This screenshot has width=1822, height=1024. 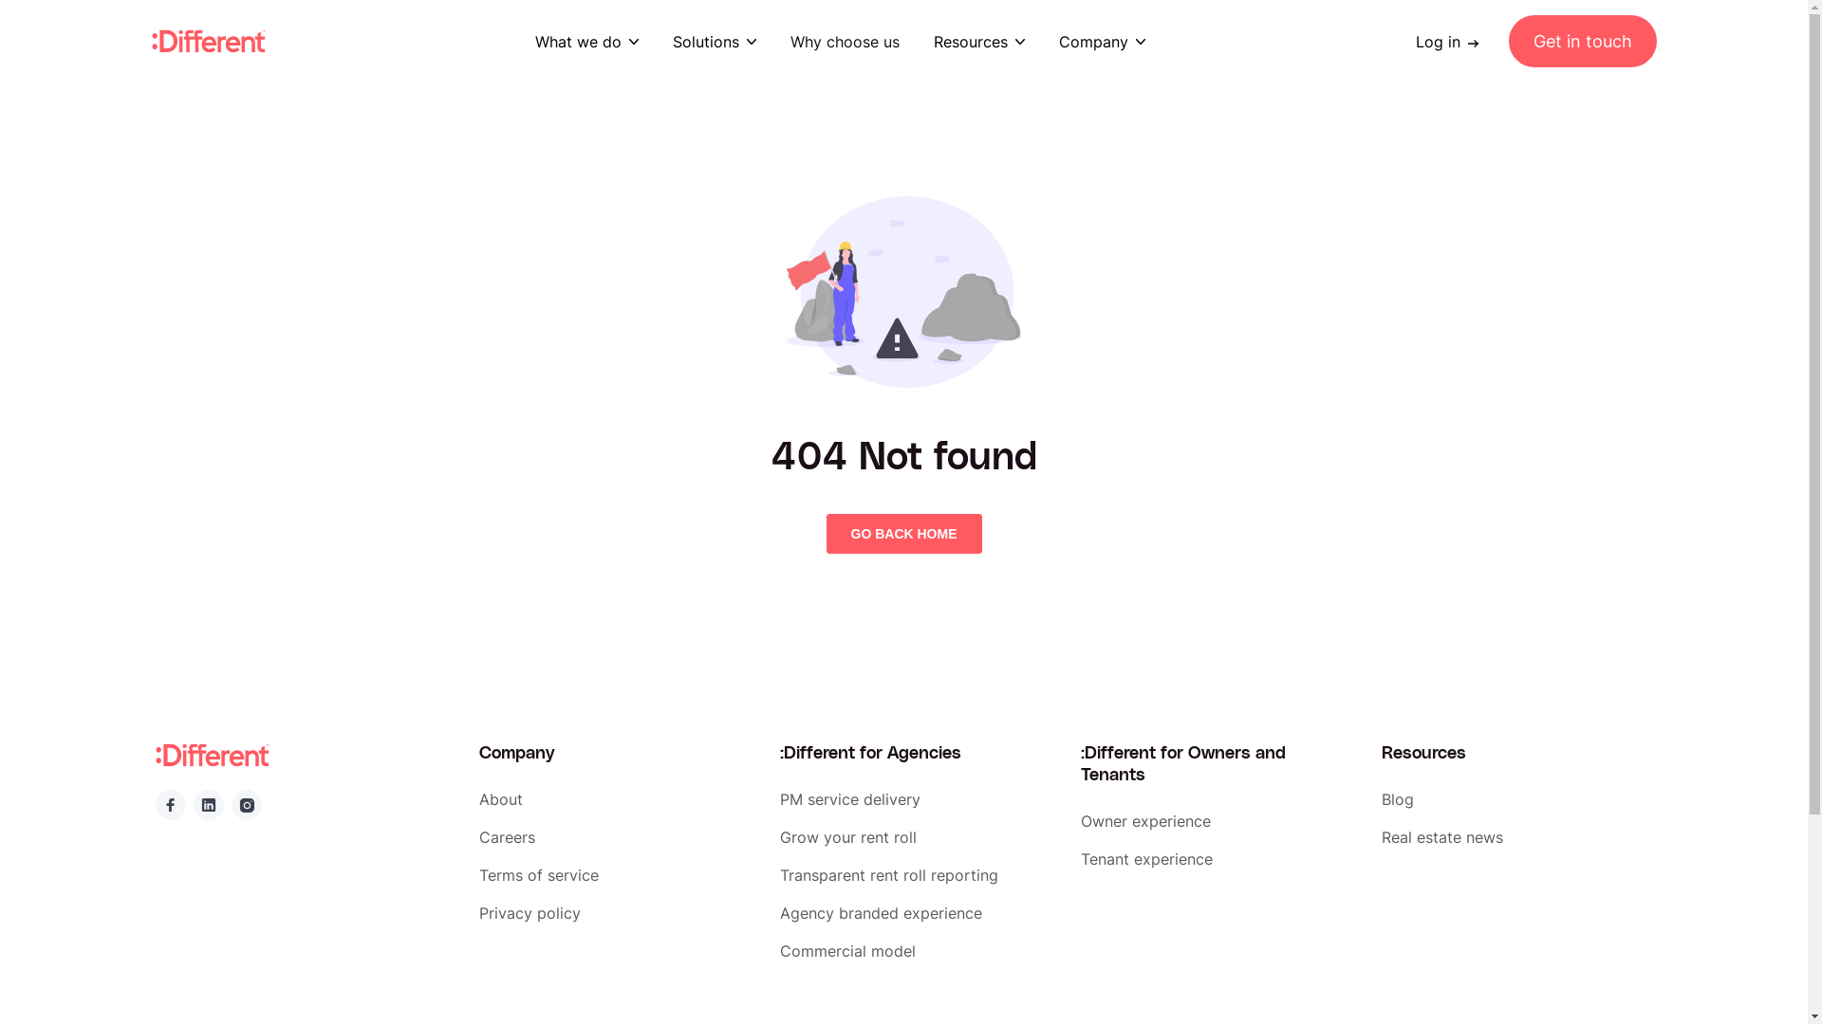 What do you see at coordinates (247, 805) in the screenshot?
I see `instagram.inlineCreated with Sketch.` at bounding box center [247, 805].